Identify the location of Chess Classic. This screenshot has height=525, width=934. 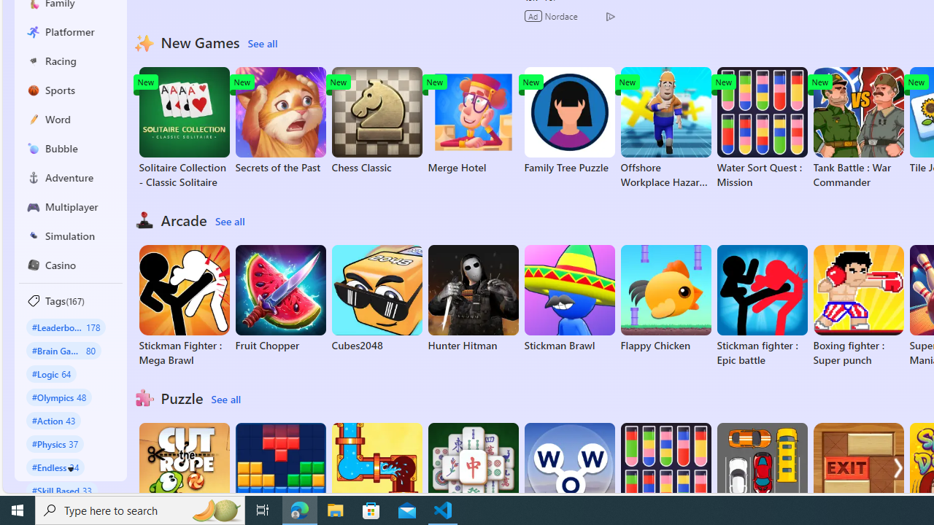
(377, 121).